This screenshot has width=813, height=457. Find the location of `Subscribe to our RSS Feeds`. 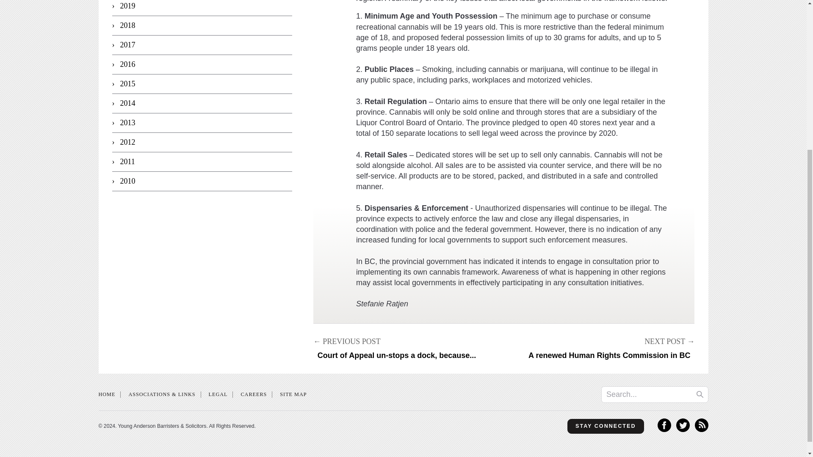

Subscribe to our RSS Feeds is located at coordinates (701, 429).